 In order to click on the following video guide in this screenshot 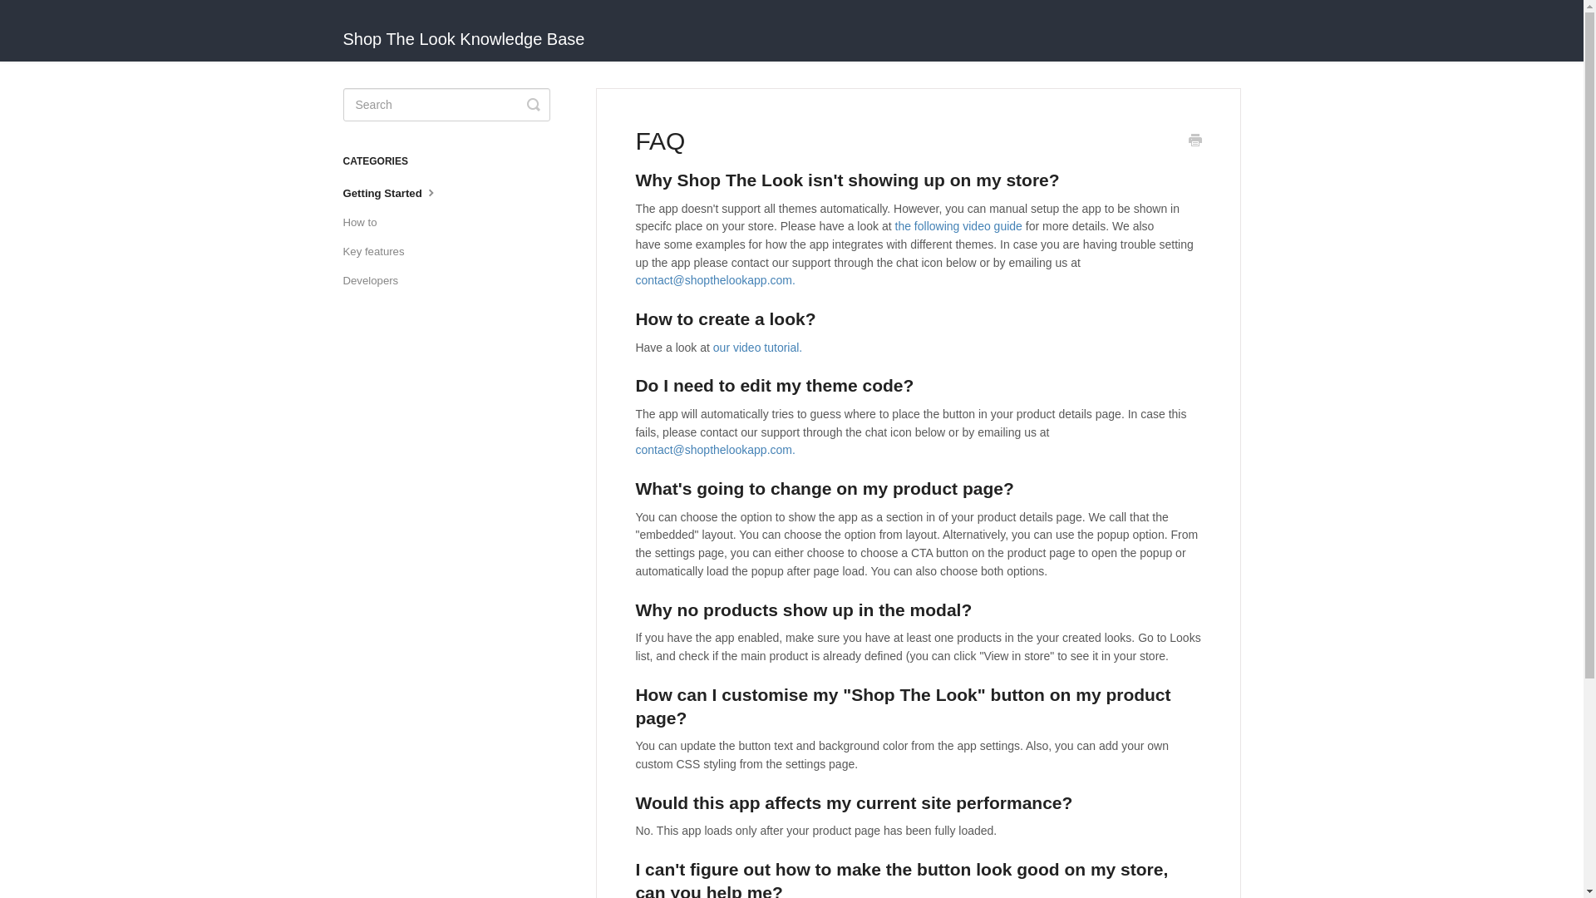, I will do `click(959, 225)`.